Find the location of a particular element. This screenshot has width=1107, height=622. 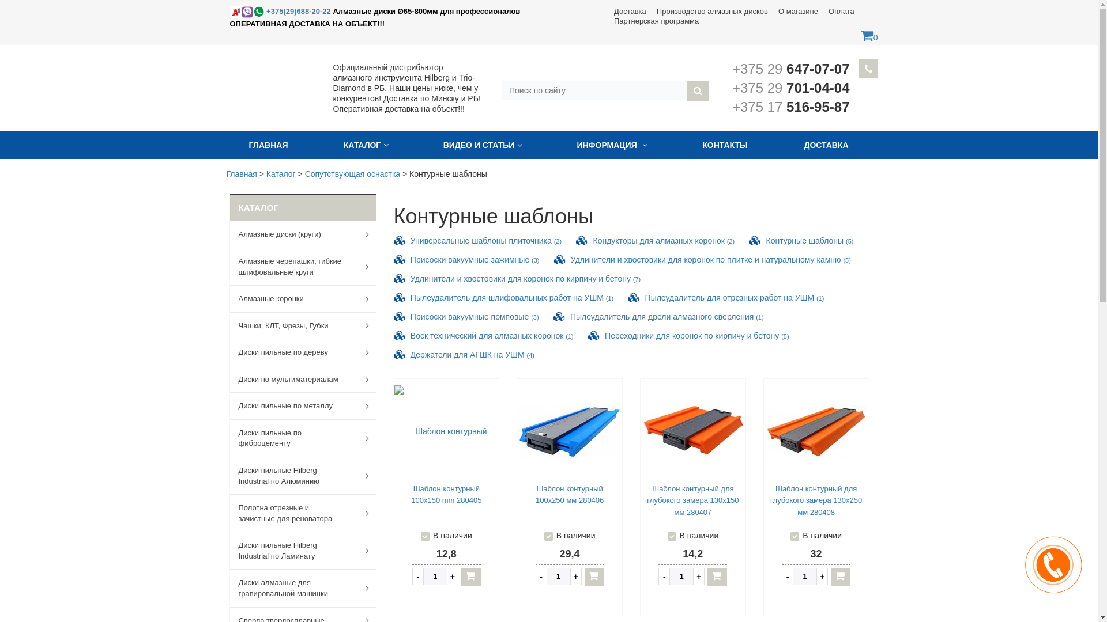

Trio-Daimond is located at coordinates (247, 12).